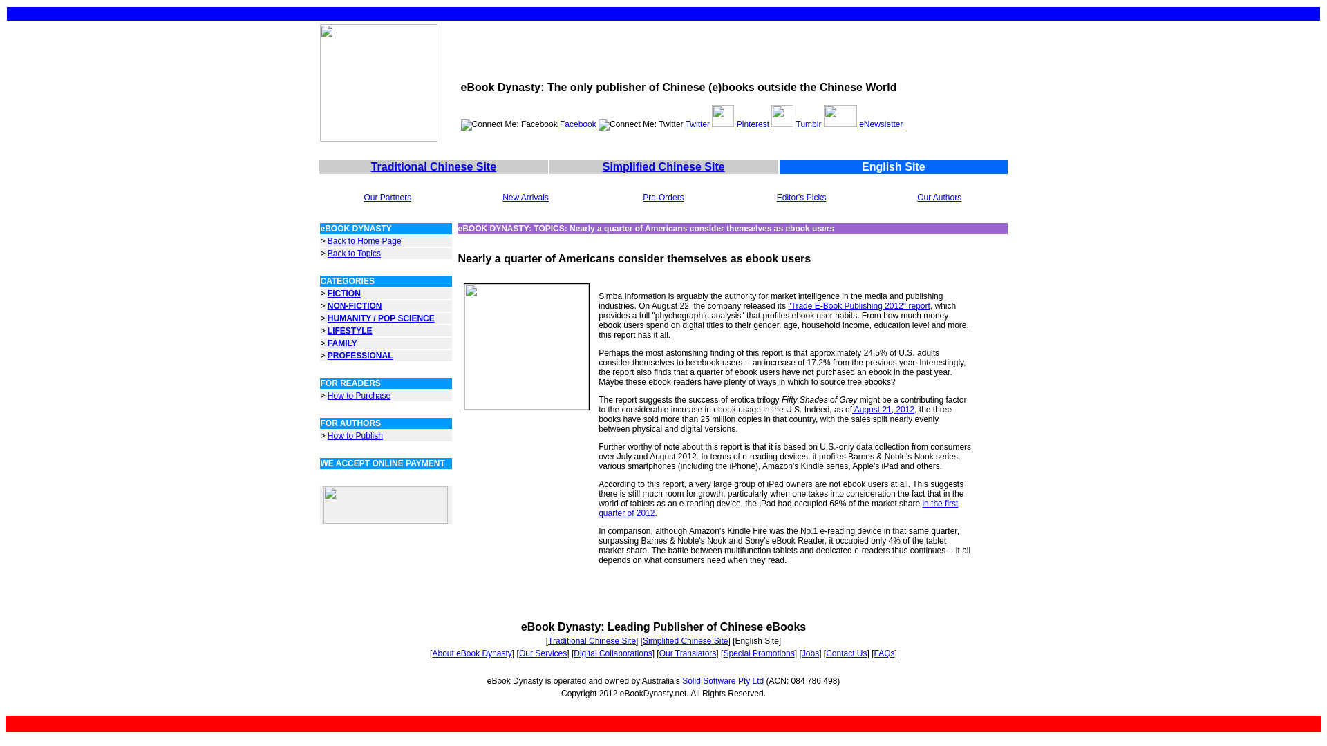 Image resolution: width=1327 pixels, height=746 pixels. What do you see at coordinates (355, 436) in the screenshot?
I see `How to Publish` at bounding box center [355, 436].